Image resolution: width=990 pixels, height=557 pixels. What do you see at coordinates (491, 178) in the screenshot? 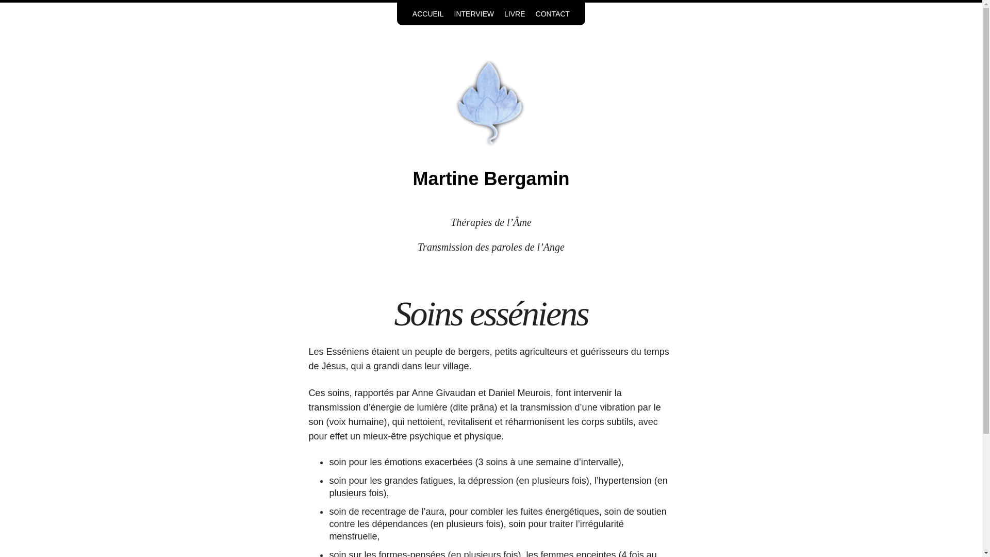
I see `Martine Bergamin` at bounding box center [491, 178].